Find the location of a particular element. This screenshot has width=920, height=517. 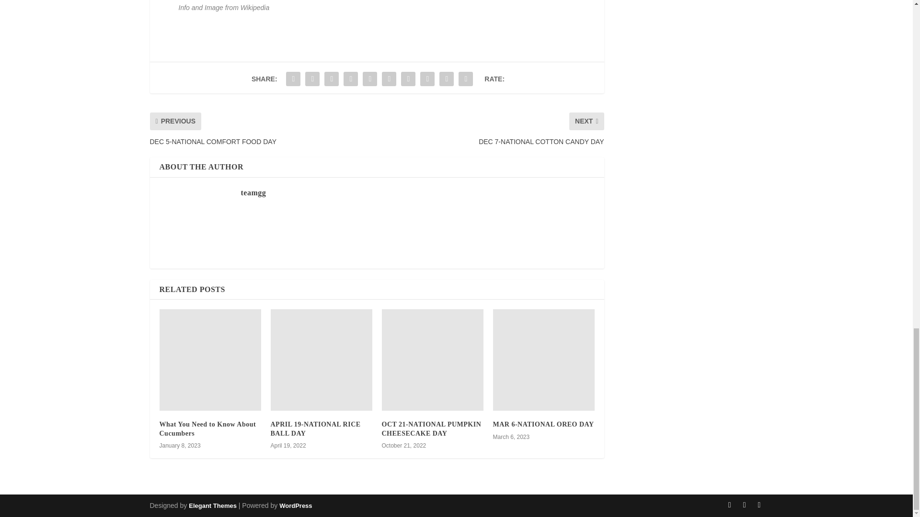

Share "DEC 6-NATIONAL GAZPACHO DAY" via Twitter is located at coordinates (312, 79).